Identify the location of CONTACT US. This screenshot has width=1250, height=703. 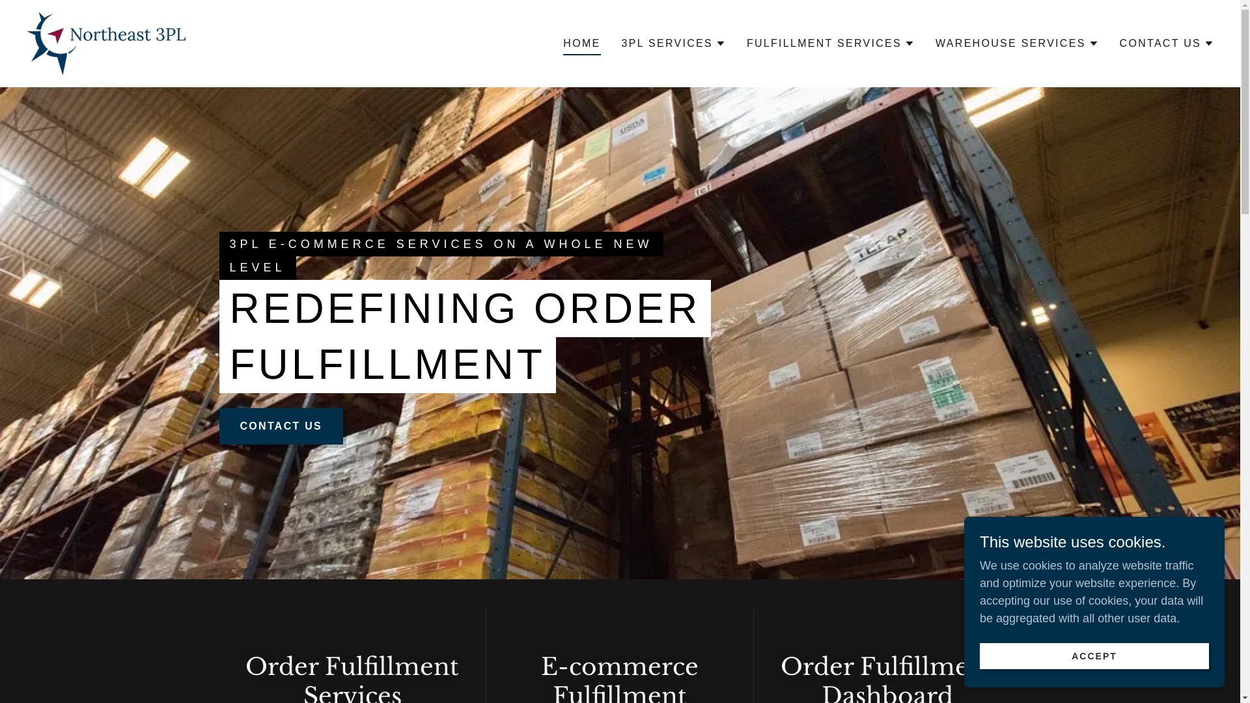
(281, 426).